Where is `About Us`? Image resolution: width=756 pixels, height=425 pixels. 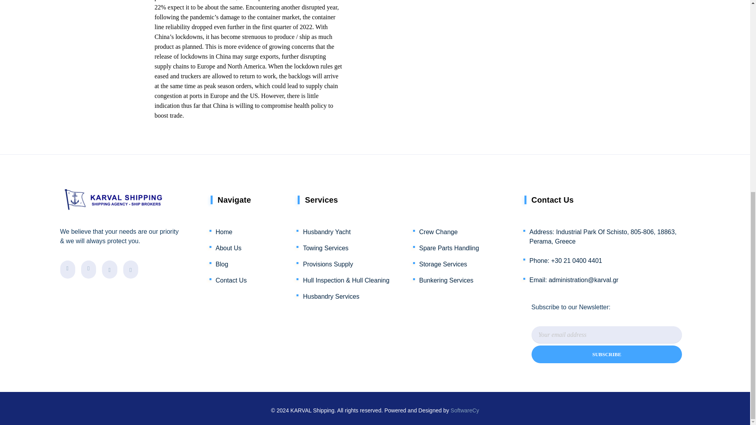
About Us is located at coordinates (229, 246).